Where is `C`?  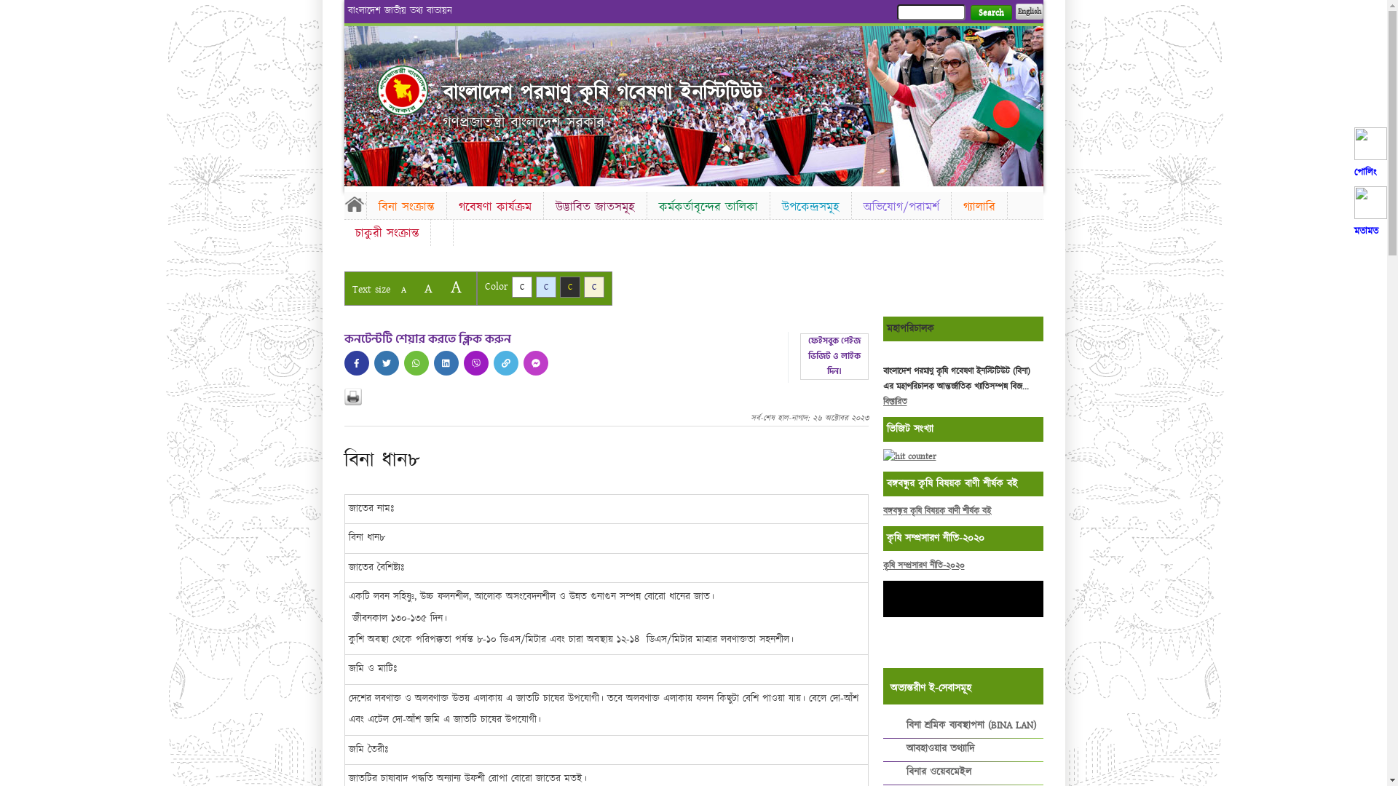 C is located at coordinates (521, 287).